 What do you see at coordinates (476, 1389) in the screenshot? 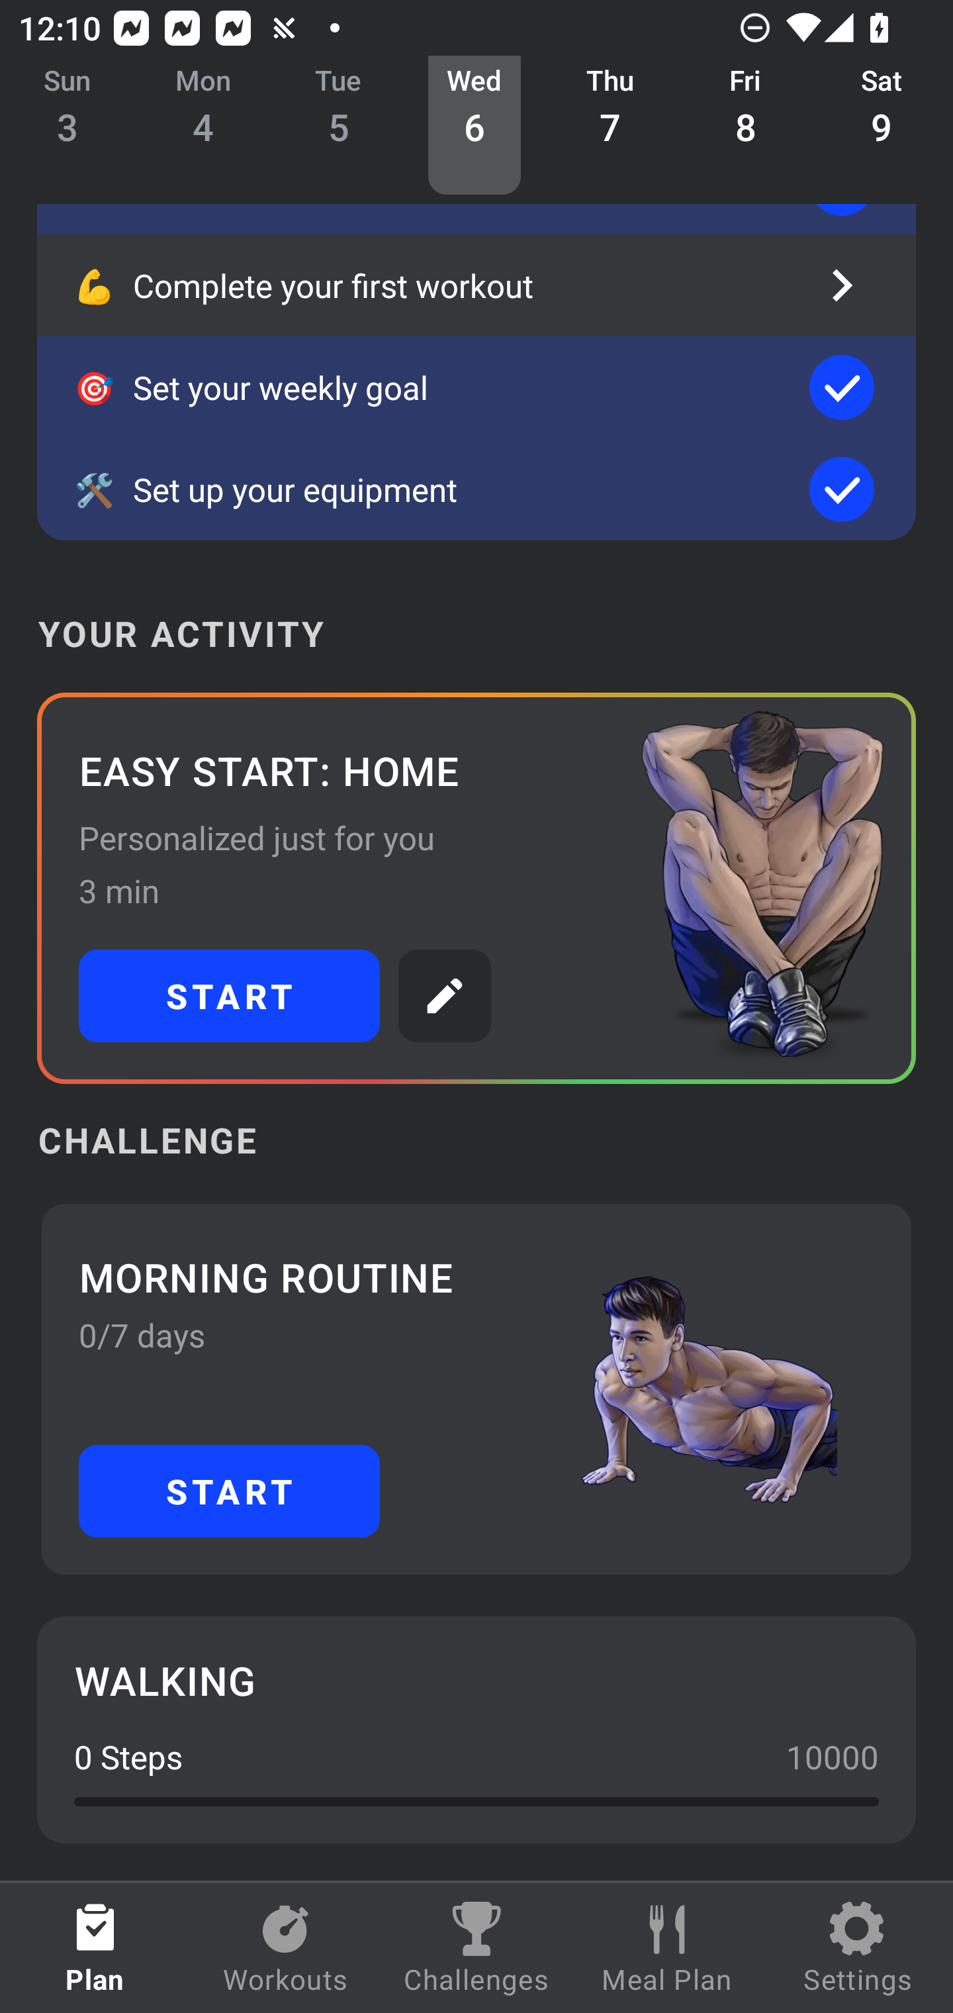
I see `MORNING ROUTINE 0/7 days START` at bounding box center [476, 1389].